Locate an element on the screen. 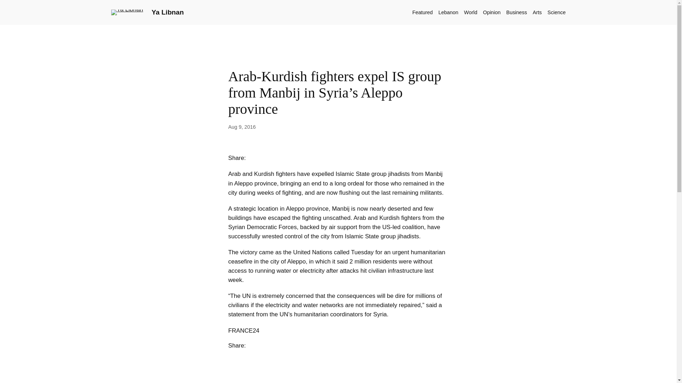 The width and height of the screenshot is (682, 383). World is located at coordinates (470, 12).